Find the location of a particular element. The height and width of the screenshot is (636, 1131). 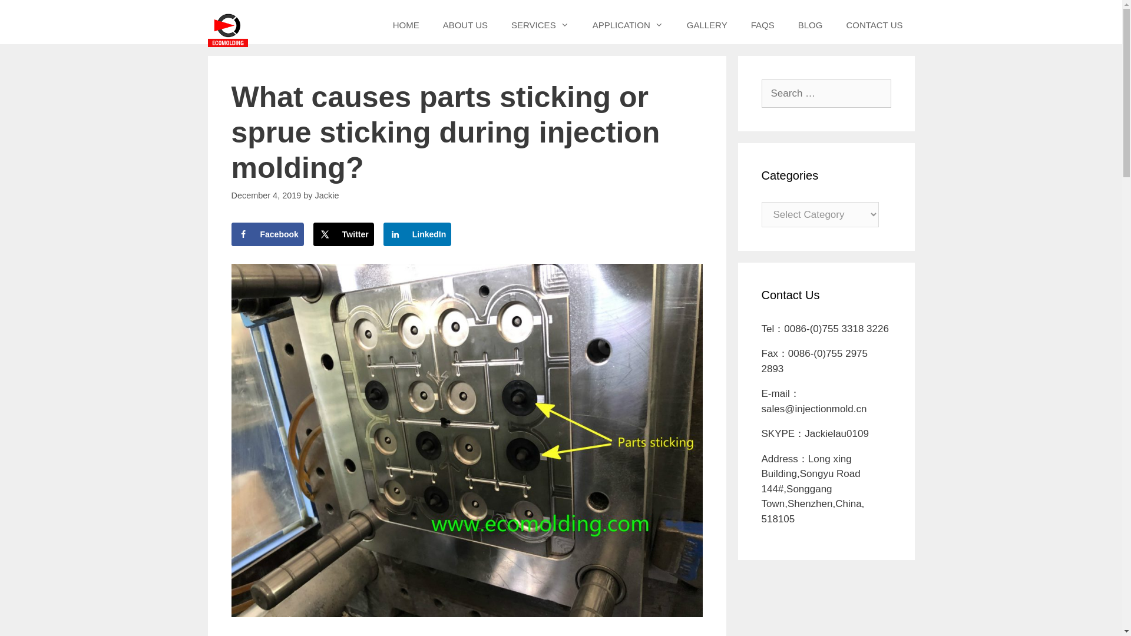

GALLERY is located at coordinates (707, 25).